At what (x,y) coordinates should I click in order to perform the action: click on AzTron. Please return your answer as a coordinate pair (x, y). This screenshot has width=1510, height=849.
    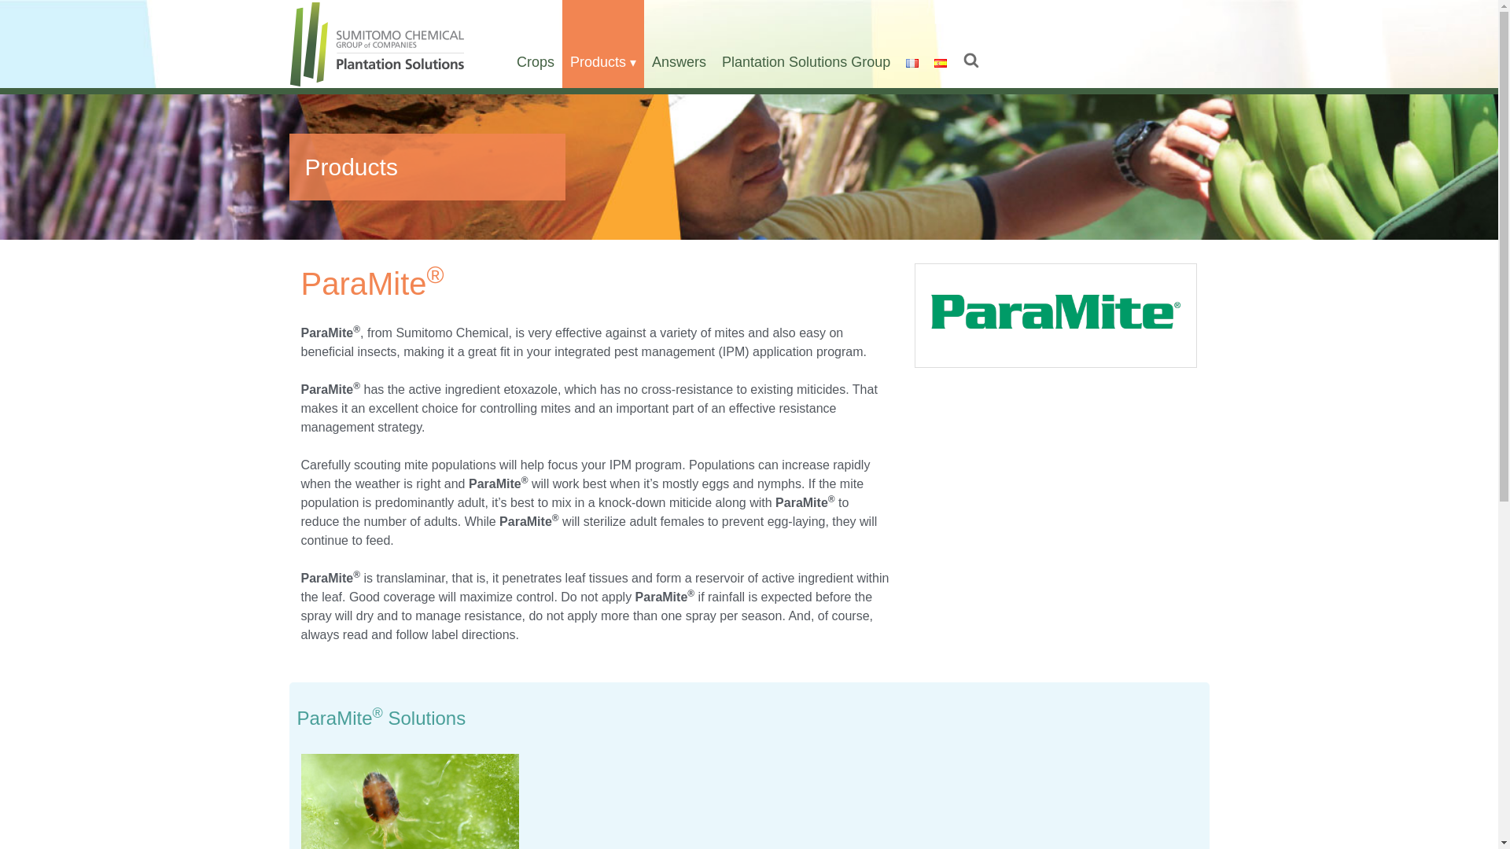
    Looking at the image, I should click on (651, 99).